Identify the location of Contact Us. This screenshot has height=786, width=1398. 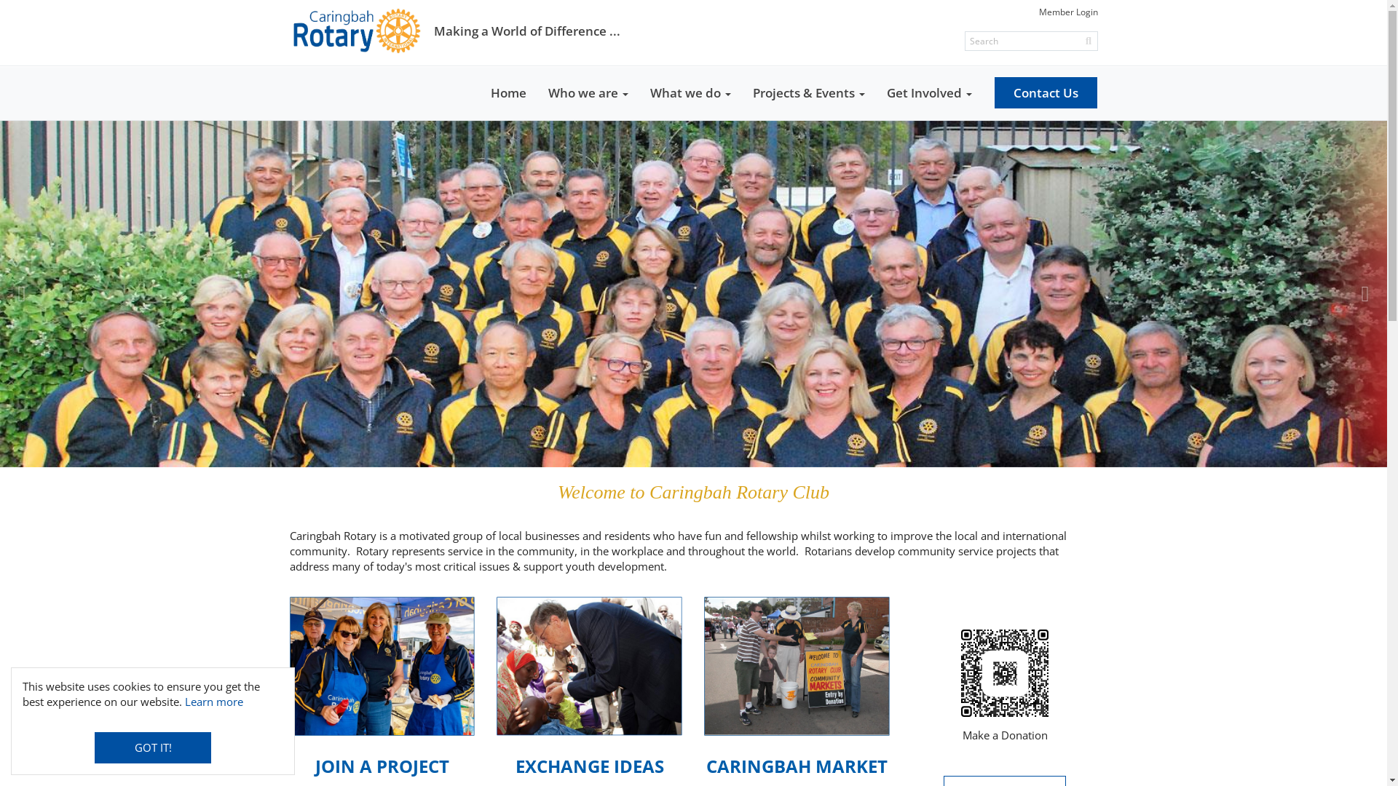
(1046, 93).